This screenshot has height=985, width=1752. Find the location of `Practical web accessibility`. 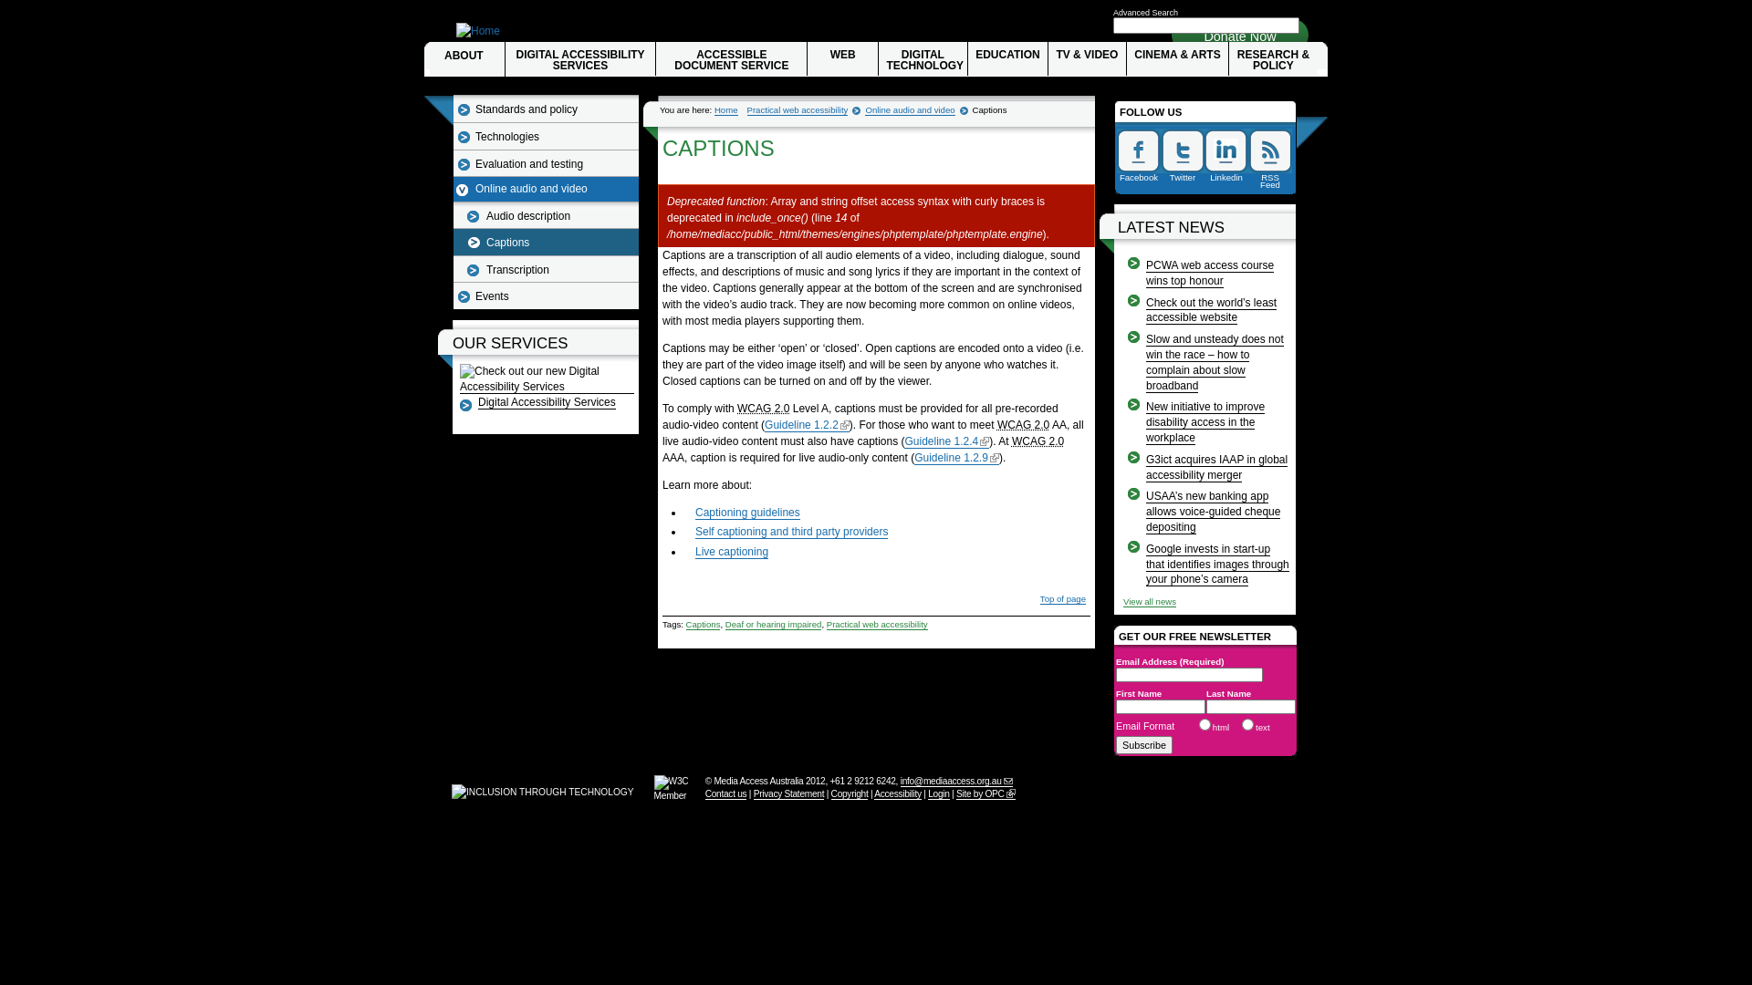

Practical web accessibility is located at coordinates (878, 625).